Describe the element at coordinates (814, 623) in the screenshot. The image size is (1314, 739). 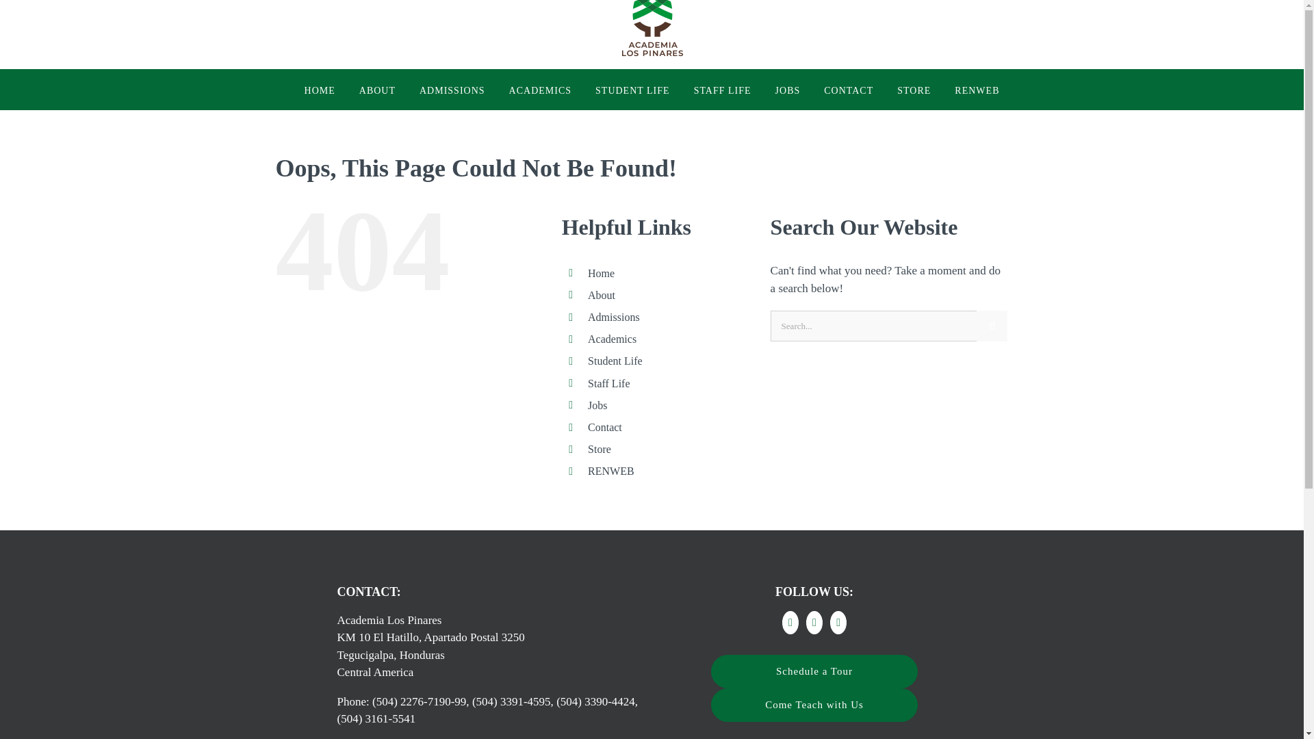
I see `LinkedIn` at that location.